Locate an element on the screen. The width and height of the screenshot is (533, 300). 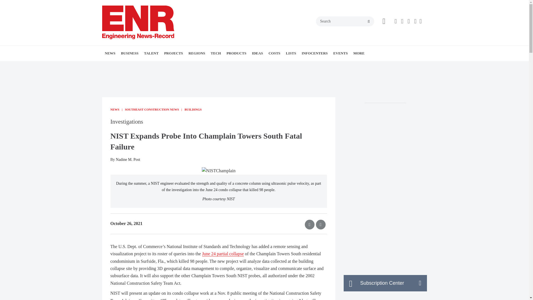
PROJECT DELIVERY is located at coordinates (163, 66).